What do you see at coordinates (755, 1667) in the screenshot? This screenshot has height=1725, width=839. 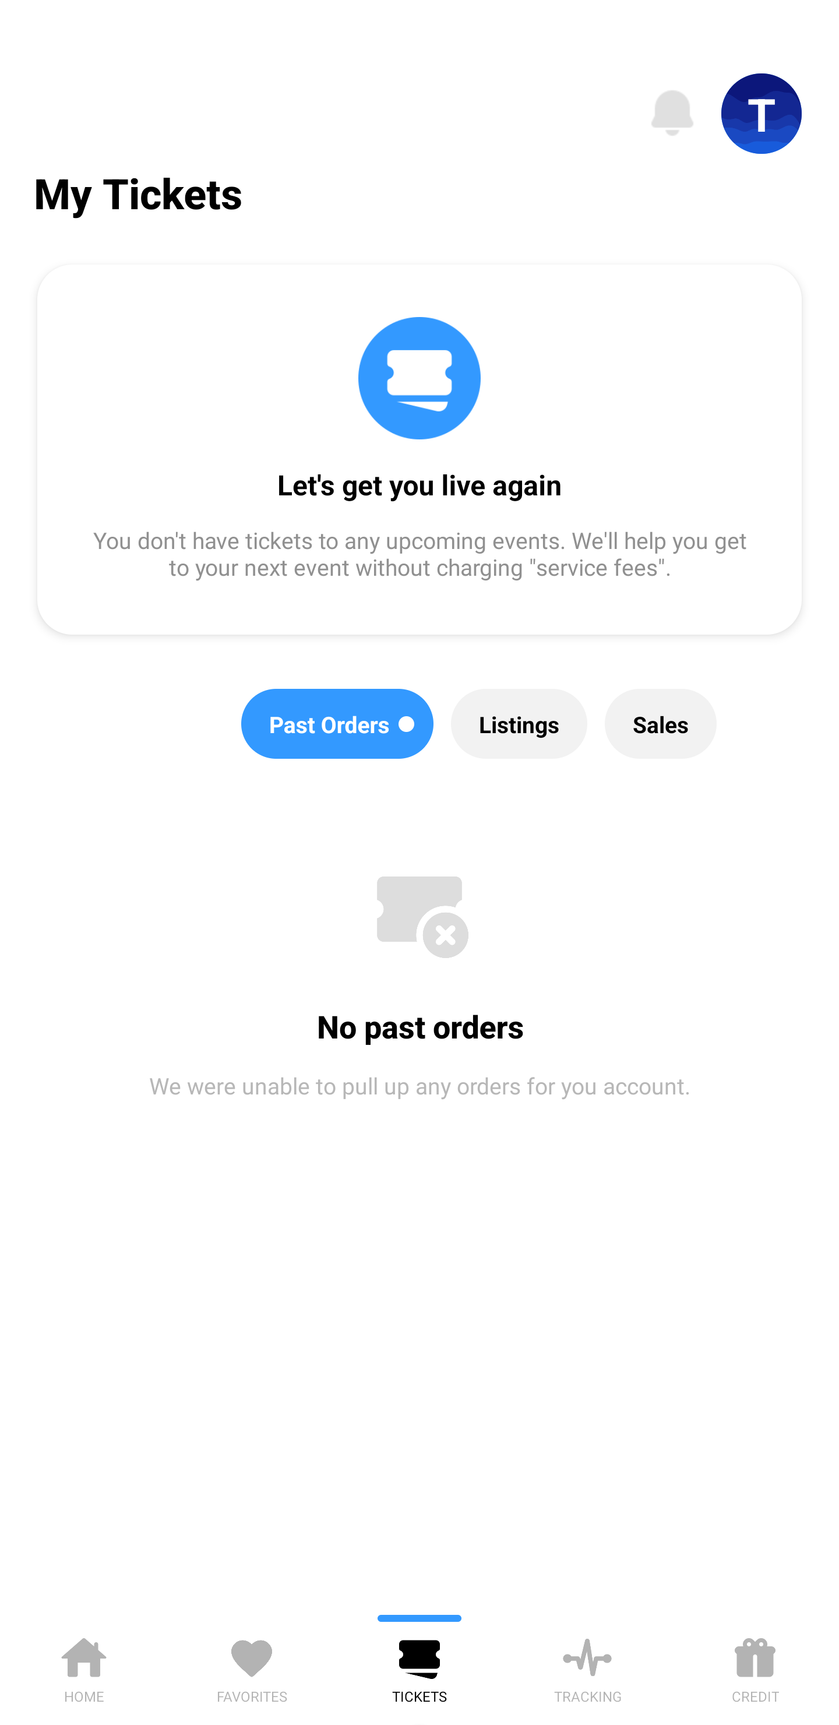 I see `CREDIT` at bounding box center [755, 1667].